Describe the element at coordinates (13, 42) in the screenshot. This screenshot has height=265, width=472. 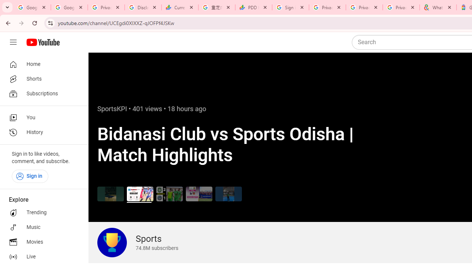
I see `Guide` at that location.